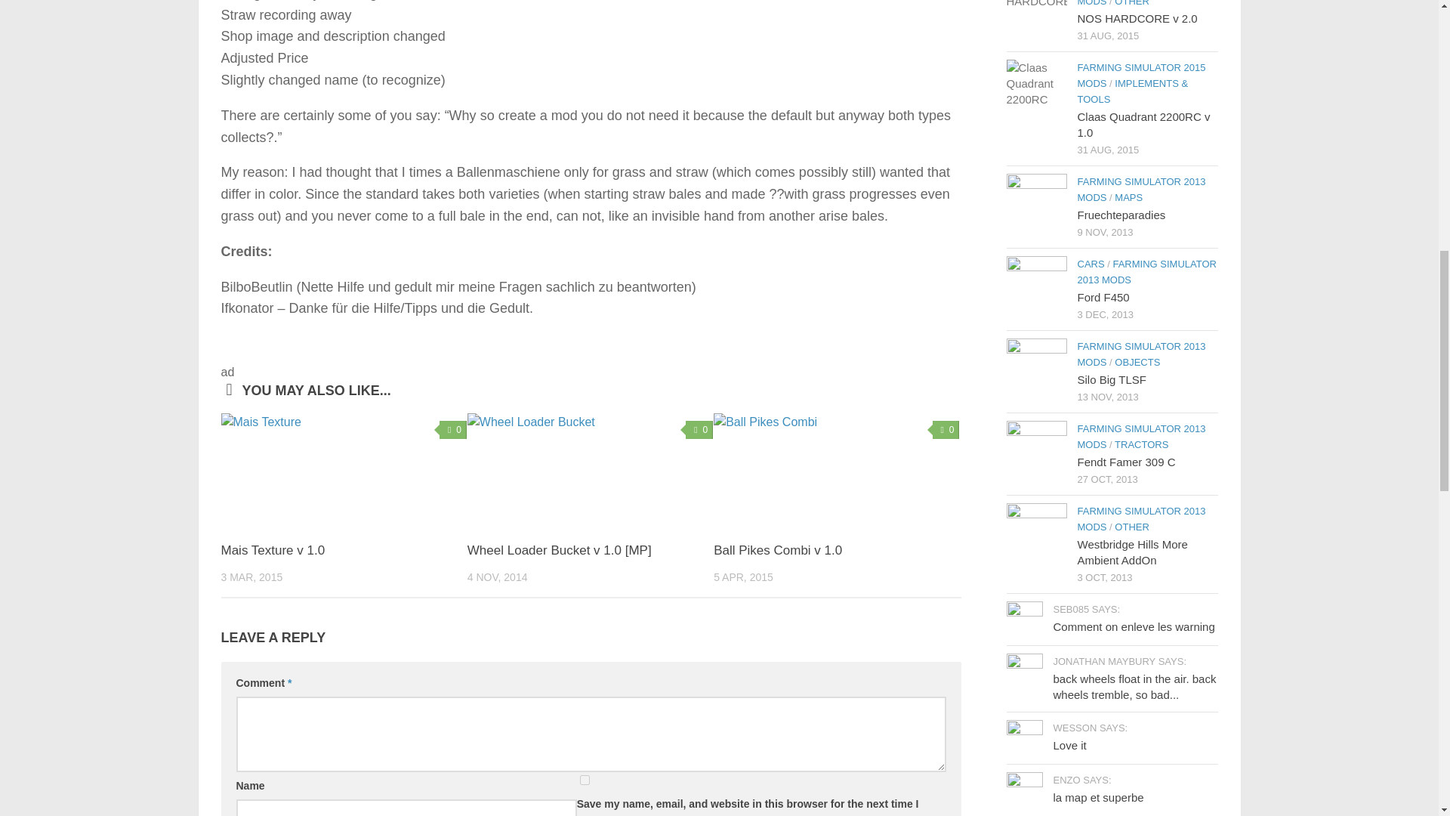 The height and width of the screenshot is (816, 1450). Describe the element at coordinates (835, 470) in the screenshot. I see `Ball Pikes Combi v 1.0` at that location.